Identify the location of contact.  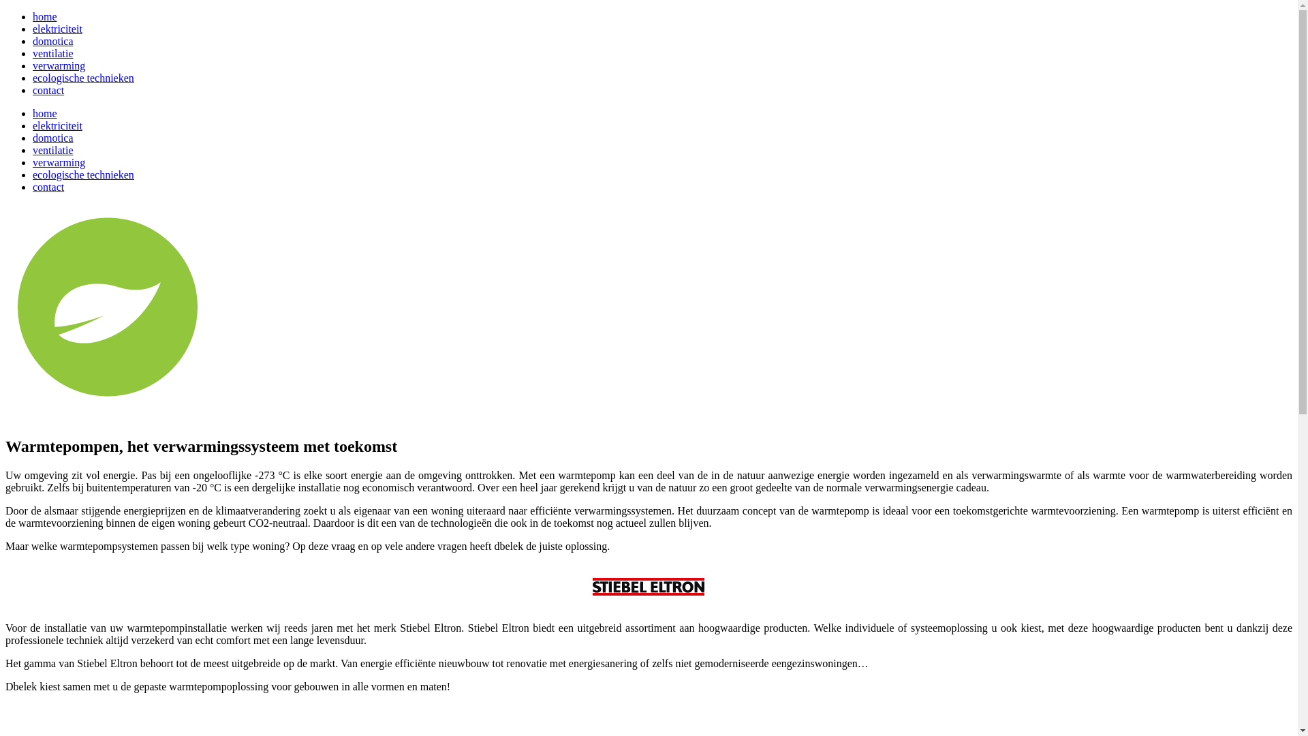
(48, 90).